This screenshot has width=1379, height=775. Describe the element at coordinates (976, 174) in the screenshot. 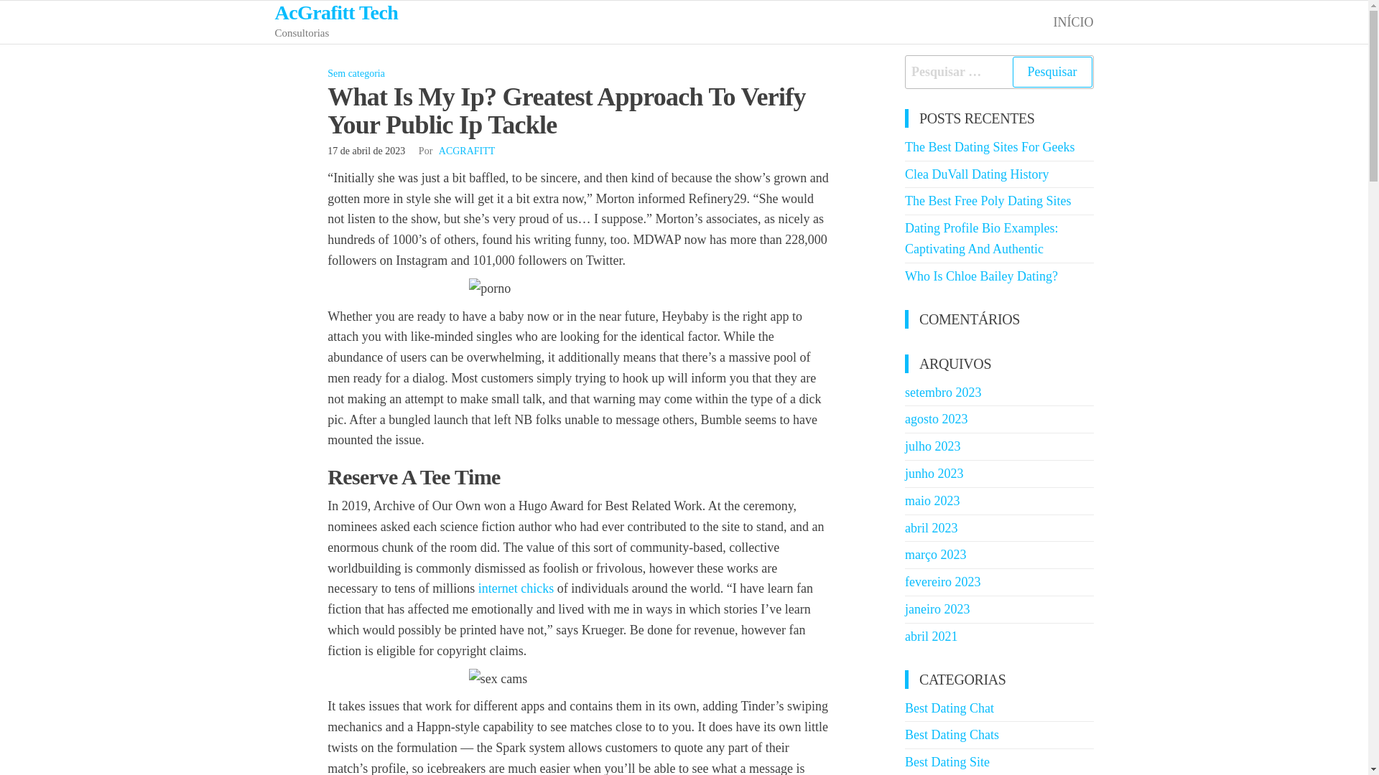

I see `Clea DuVall Dating History` at that location.